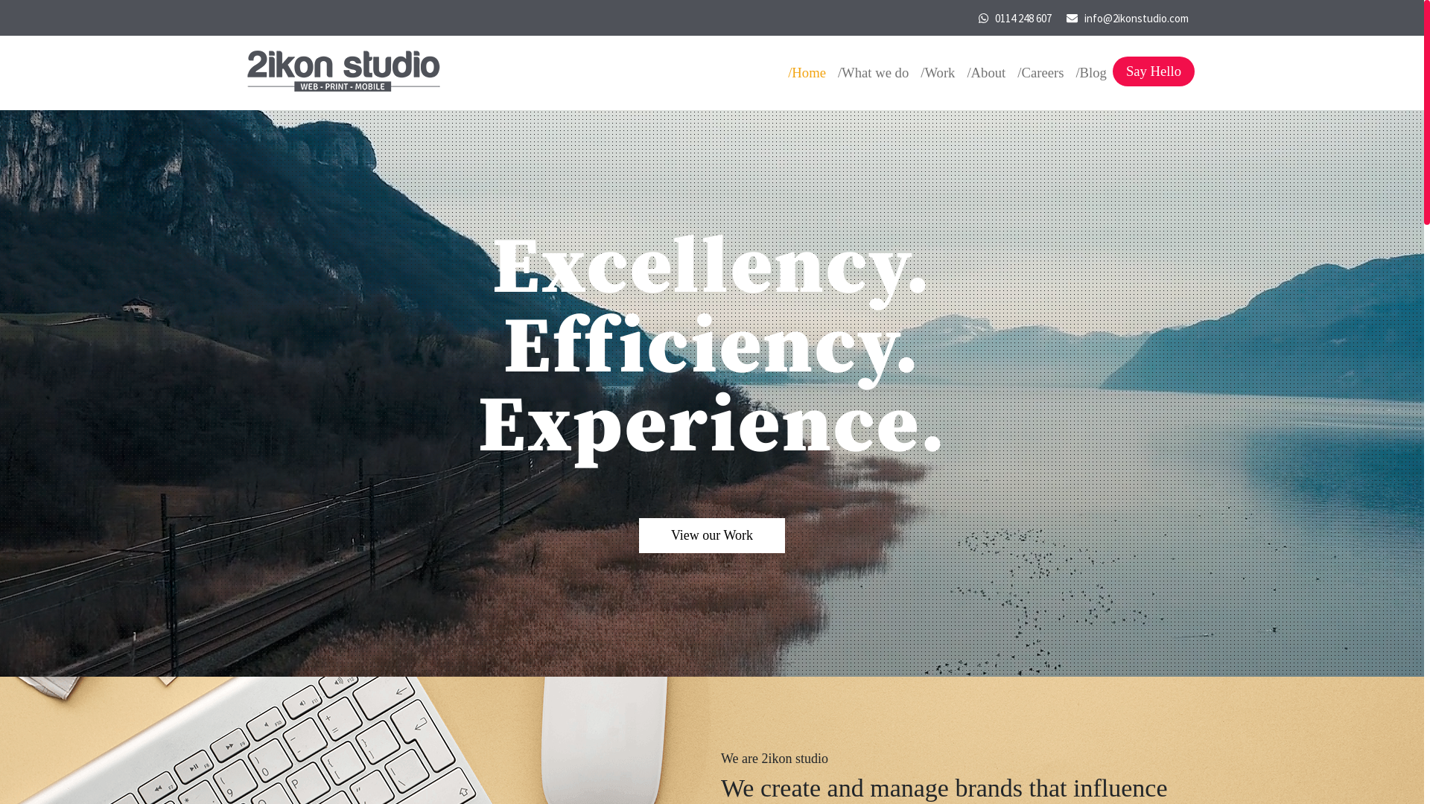 Image resolution: width=1430 pixels, height=804 pixels. What do you see at coordinates (712, 536) in the screenshot?
I see `View our Work` at bounding box center [712, 536].